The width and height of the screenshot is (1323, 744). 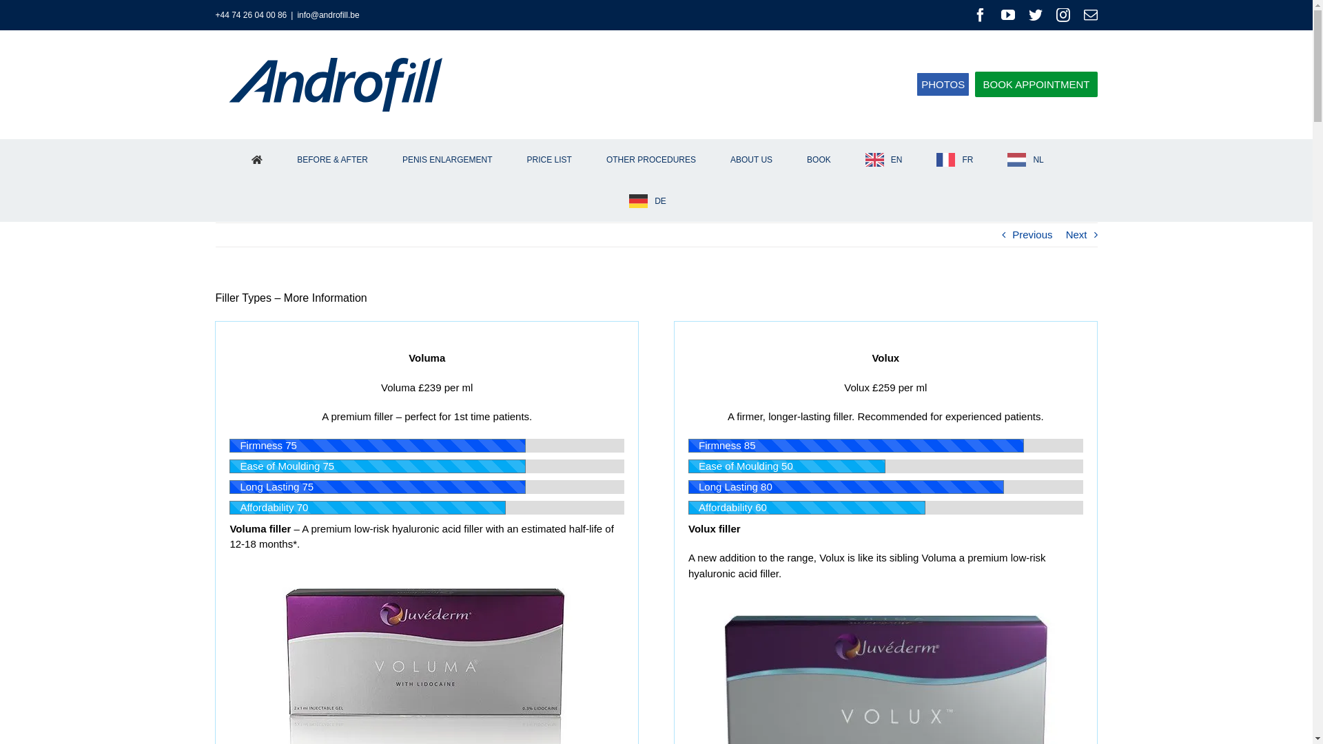 I want to click on Instagram, so click(x=1063, y=15).